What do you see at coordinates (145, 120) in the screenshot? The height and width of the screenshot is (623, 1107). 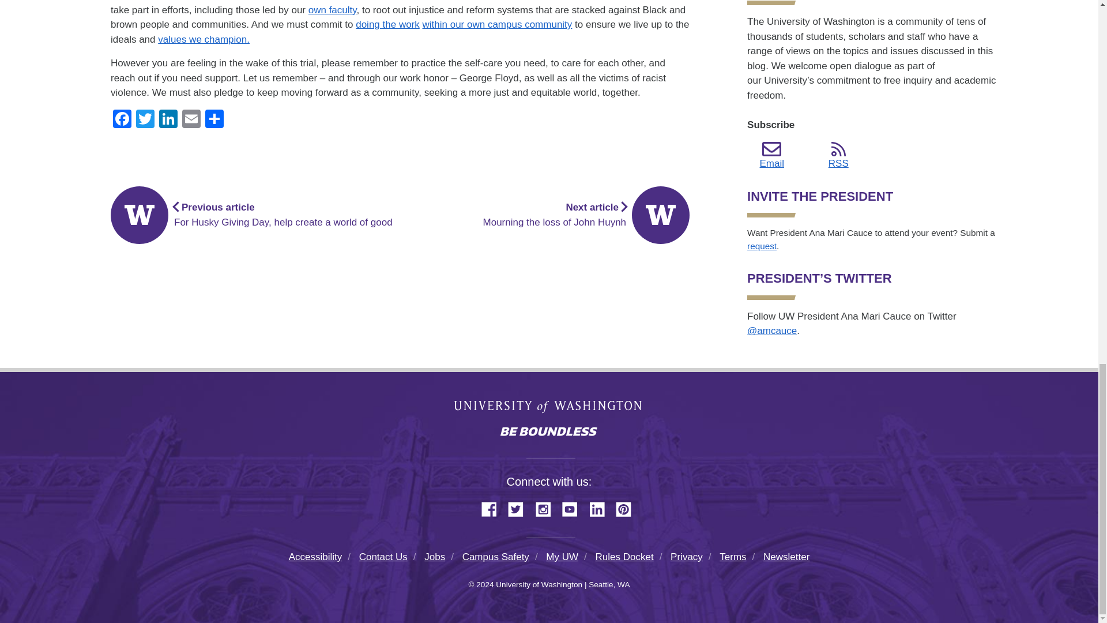 I see `Twitter` at bounding box center [145, 120].